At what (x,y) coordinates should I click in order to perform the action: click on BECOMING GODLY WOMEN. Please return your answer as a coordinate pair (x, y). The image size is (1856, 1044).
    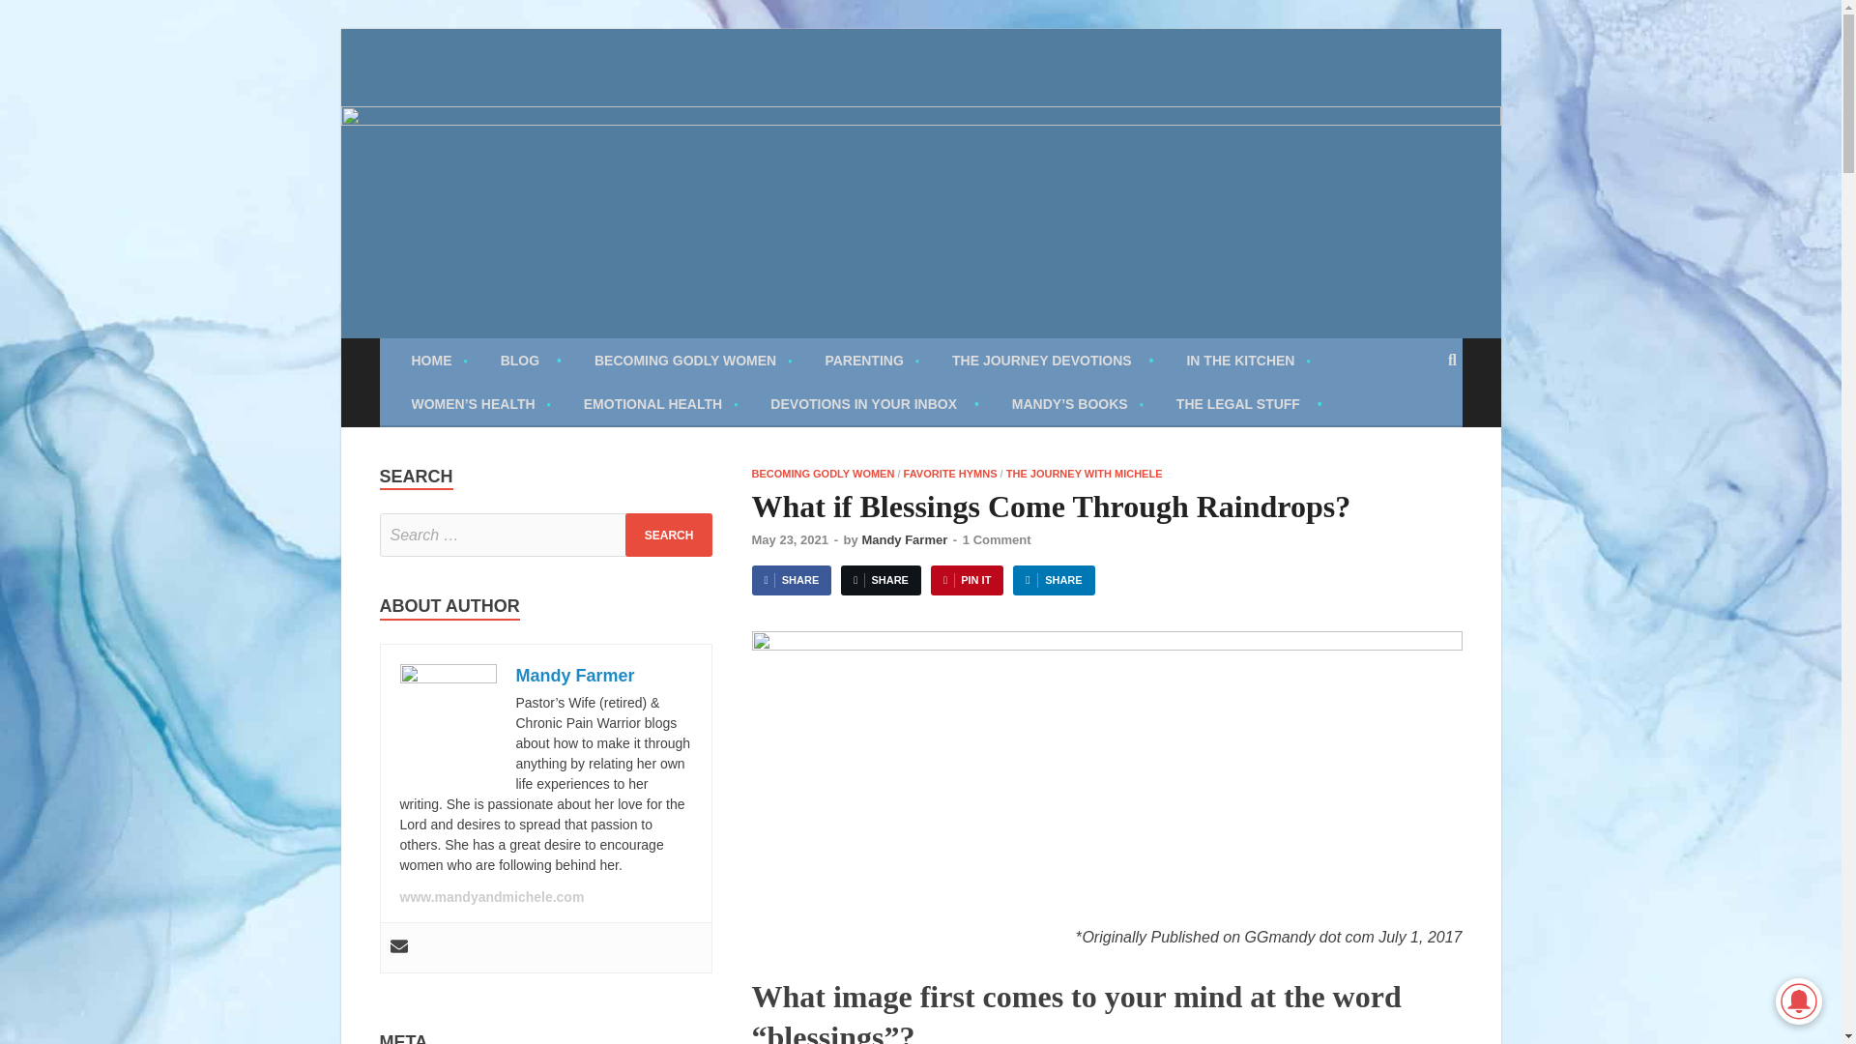
    Looking at the image, I should click on (692, 360).